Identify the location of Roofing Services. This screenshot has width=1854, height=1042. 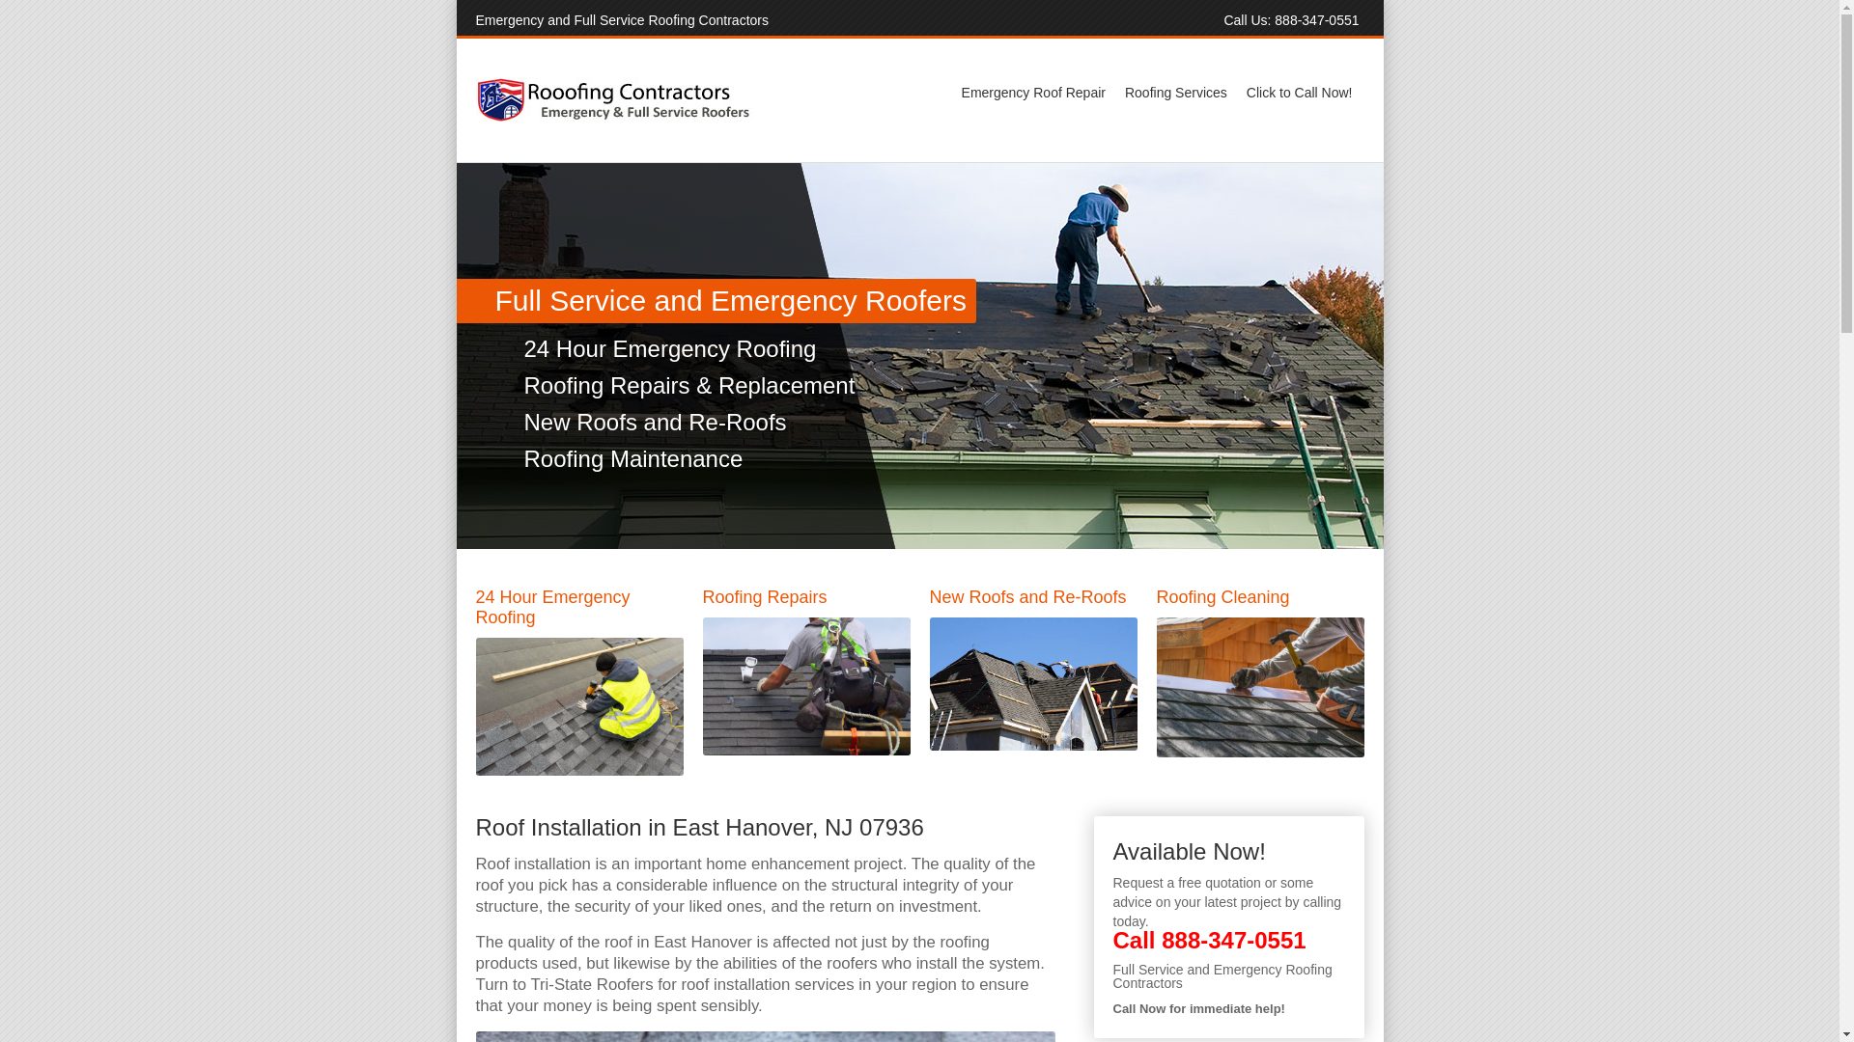
(1176, 93).